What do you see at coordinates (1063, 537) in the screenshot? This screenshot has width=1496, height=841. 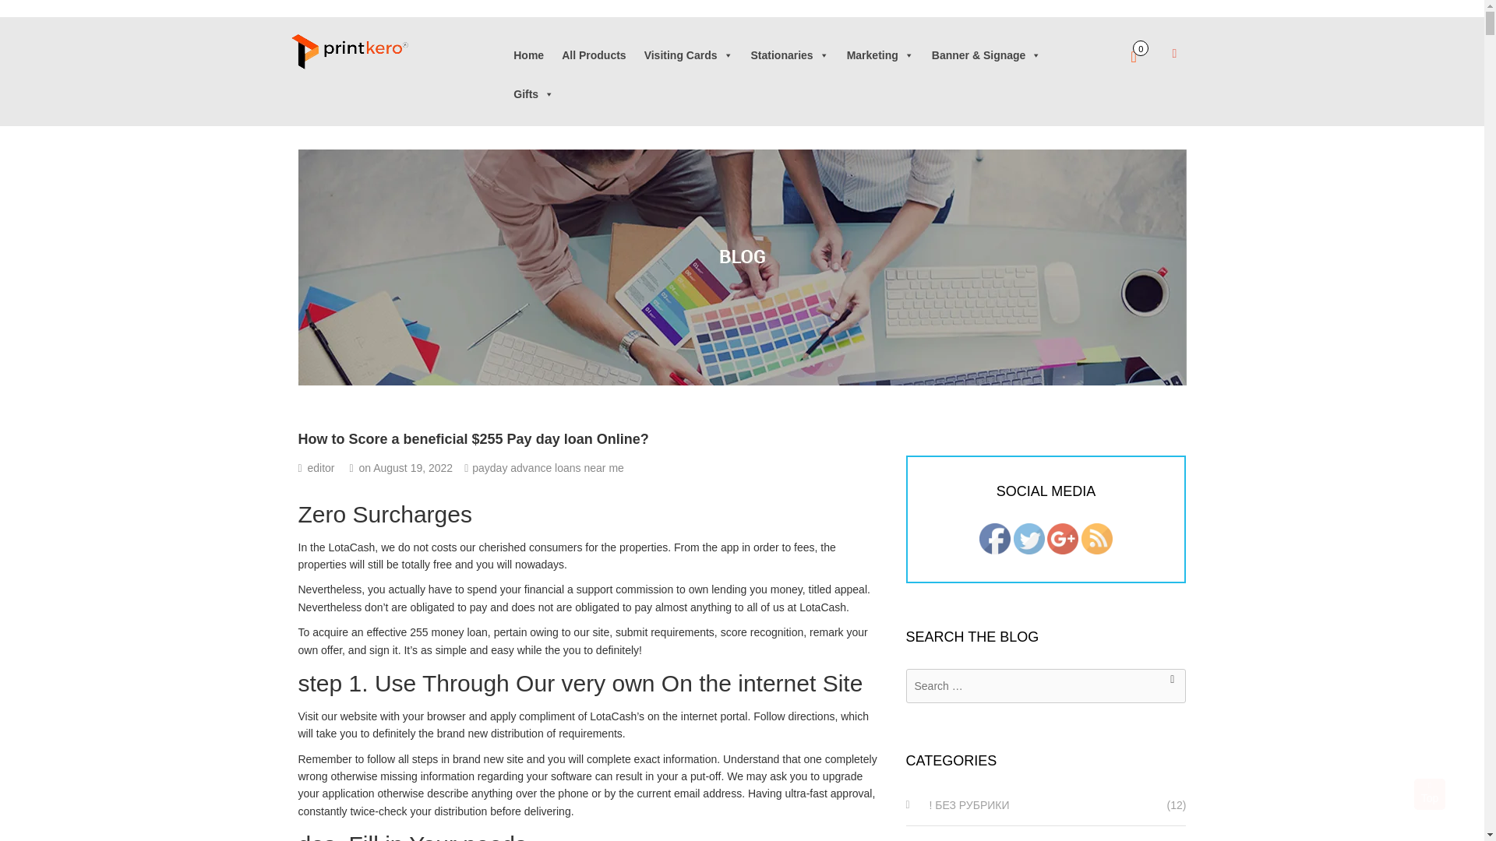 I see `printkero.com Google Plus` at bounding box center [1063, 537].